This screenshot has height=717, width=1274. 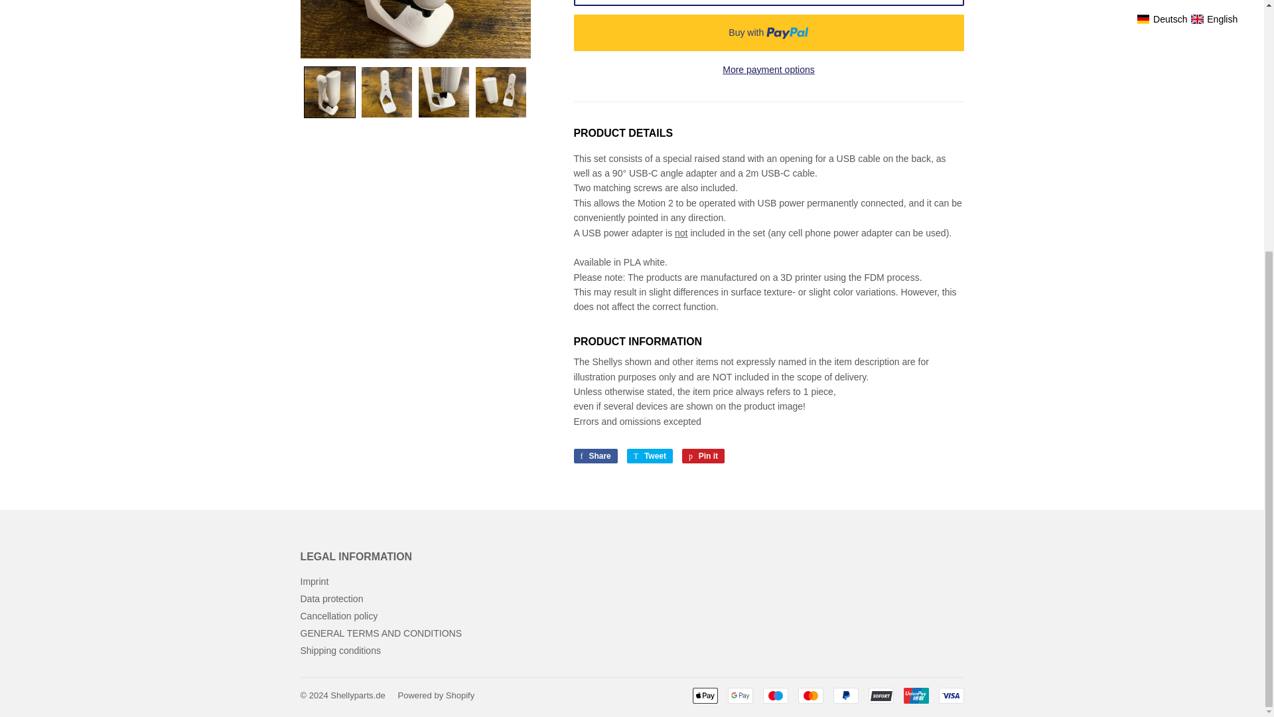 I want to click on Shellyparts.de, so click(x=331, y=599).